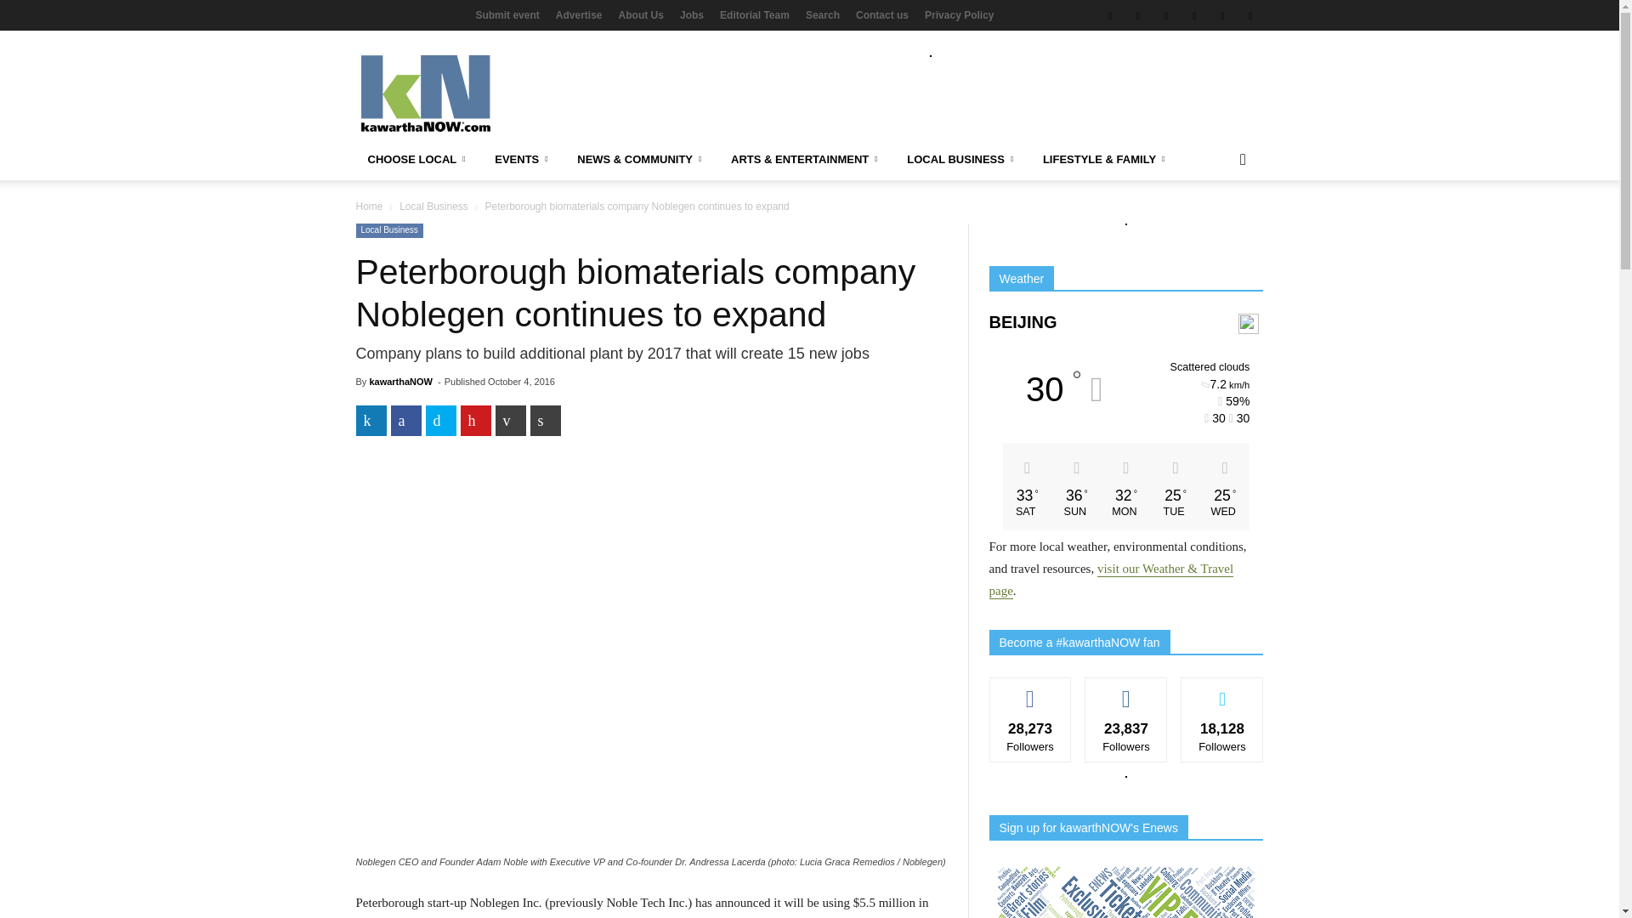 The height and width of the screenshot is (918, 1632). Describe the element at coordinates (1249, 15) in the screenshot. I see `RSS` at that location.